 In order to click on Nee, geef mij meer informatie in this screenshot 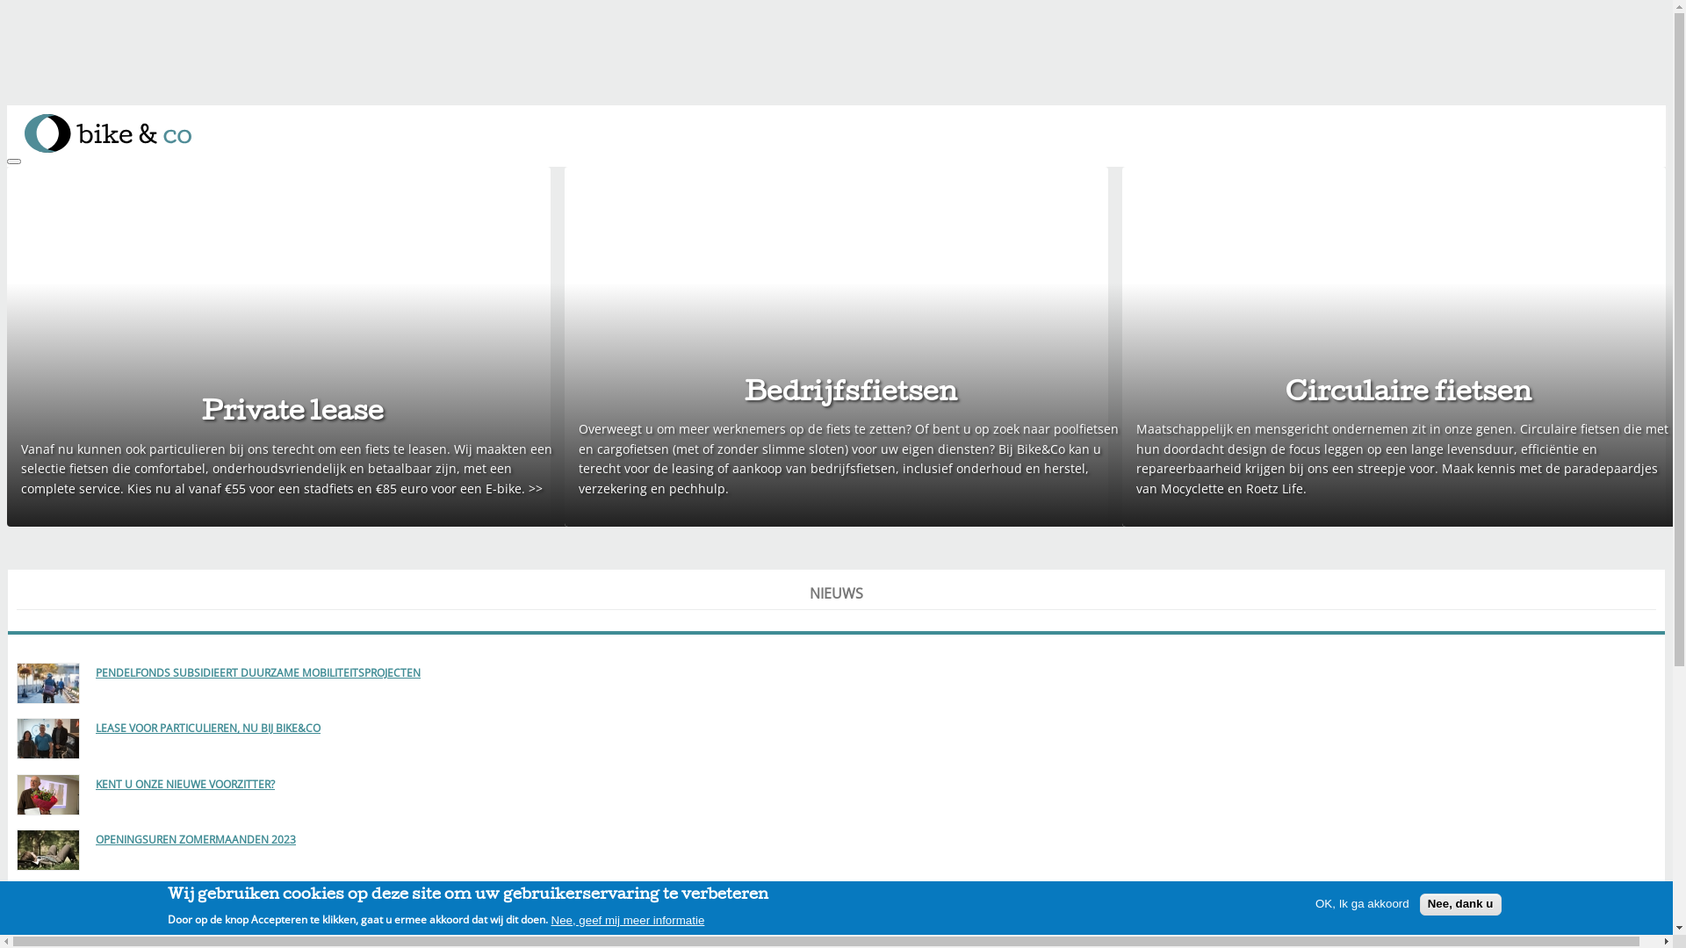, I will do `click(629, 920)`.